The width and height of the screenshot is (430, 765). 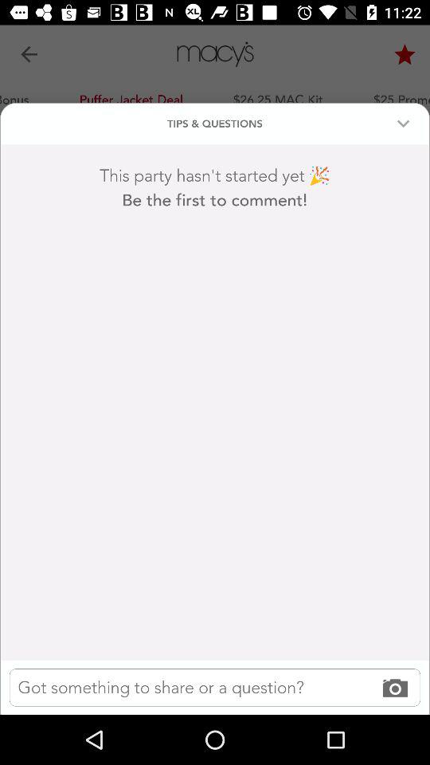 I want to click on enter text, so click(x=215, y=687).